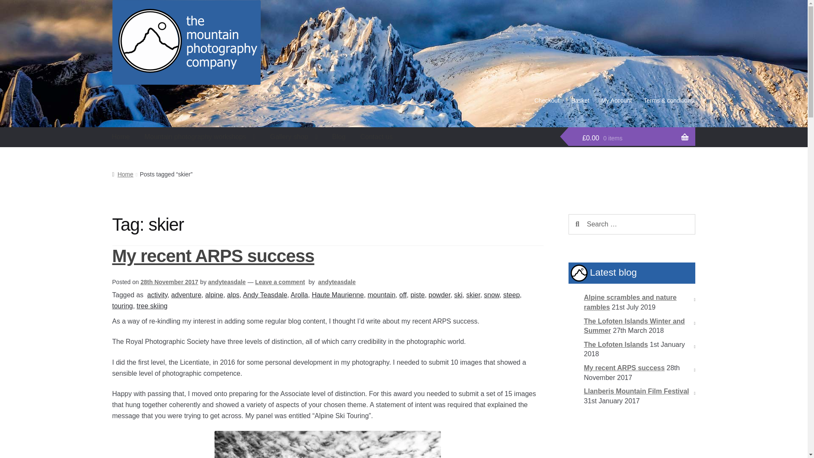 The image size is (814, 458). What do you see at coordinates (280, 282) in the screenshot?
I see `Leave a comment` at bounding box center [280, 282].